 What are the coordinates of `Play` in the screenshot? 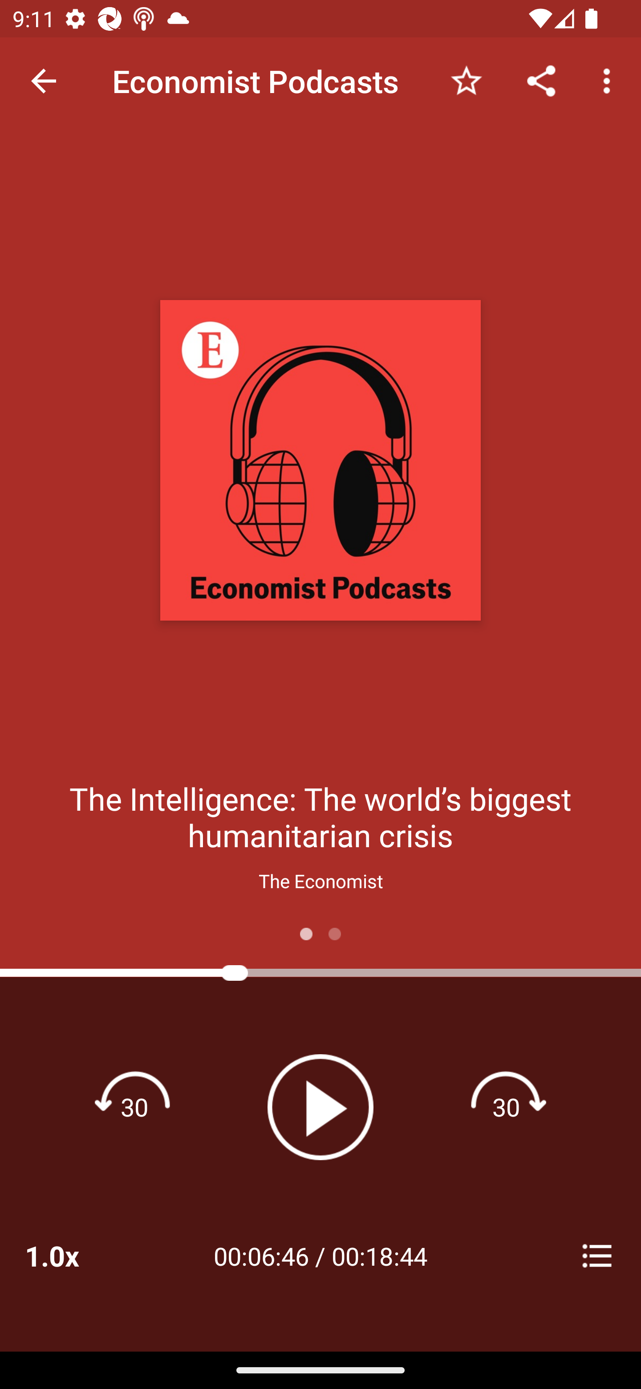 It's located at (320, 1107).